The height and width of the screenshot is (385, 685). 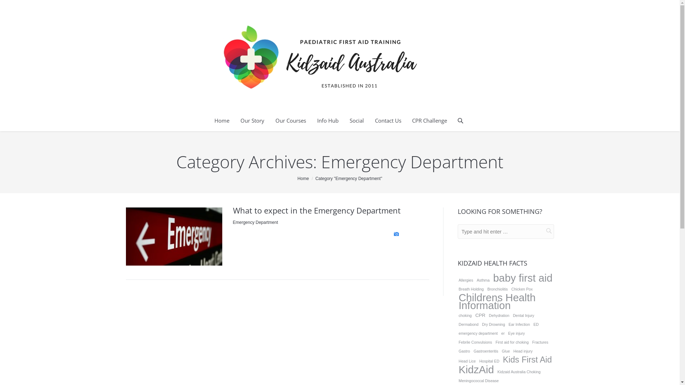 I want to click on Kidzaid Australia Choking, so click(x=519, y=372).